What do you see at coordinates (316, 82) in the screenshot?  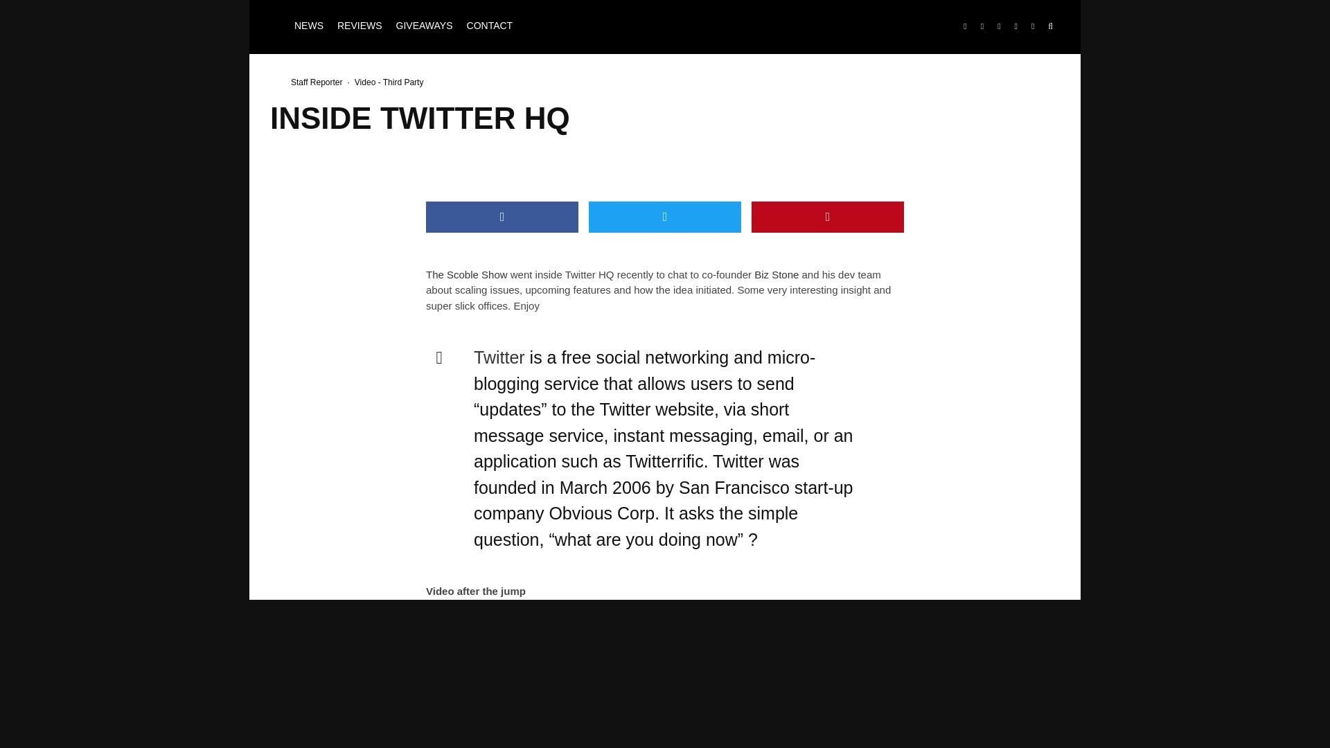 I see `Staff Reporter` at bounding box center [316, 82].